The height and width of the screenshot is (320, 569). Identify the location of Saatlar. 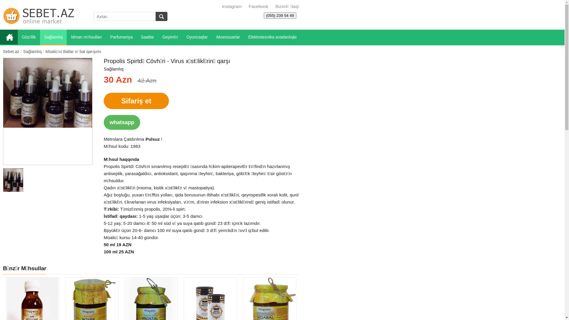
(148, 37).